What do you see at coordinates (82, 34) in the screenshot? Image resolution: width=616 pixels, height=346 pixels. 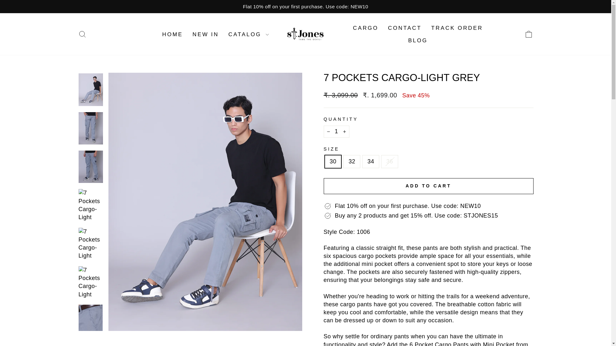 I see `ICON-BAG-MINIMAL` at bounding box center [82, 34].